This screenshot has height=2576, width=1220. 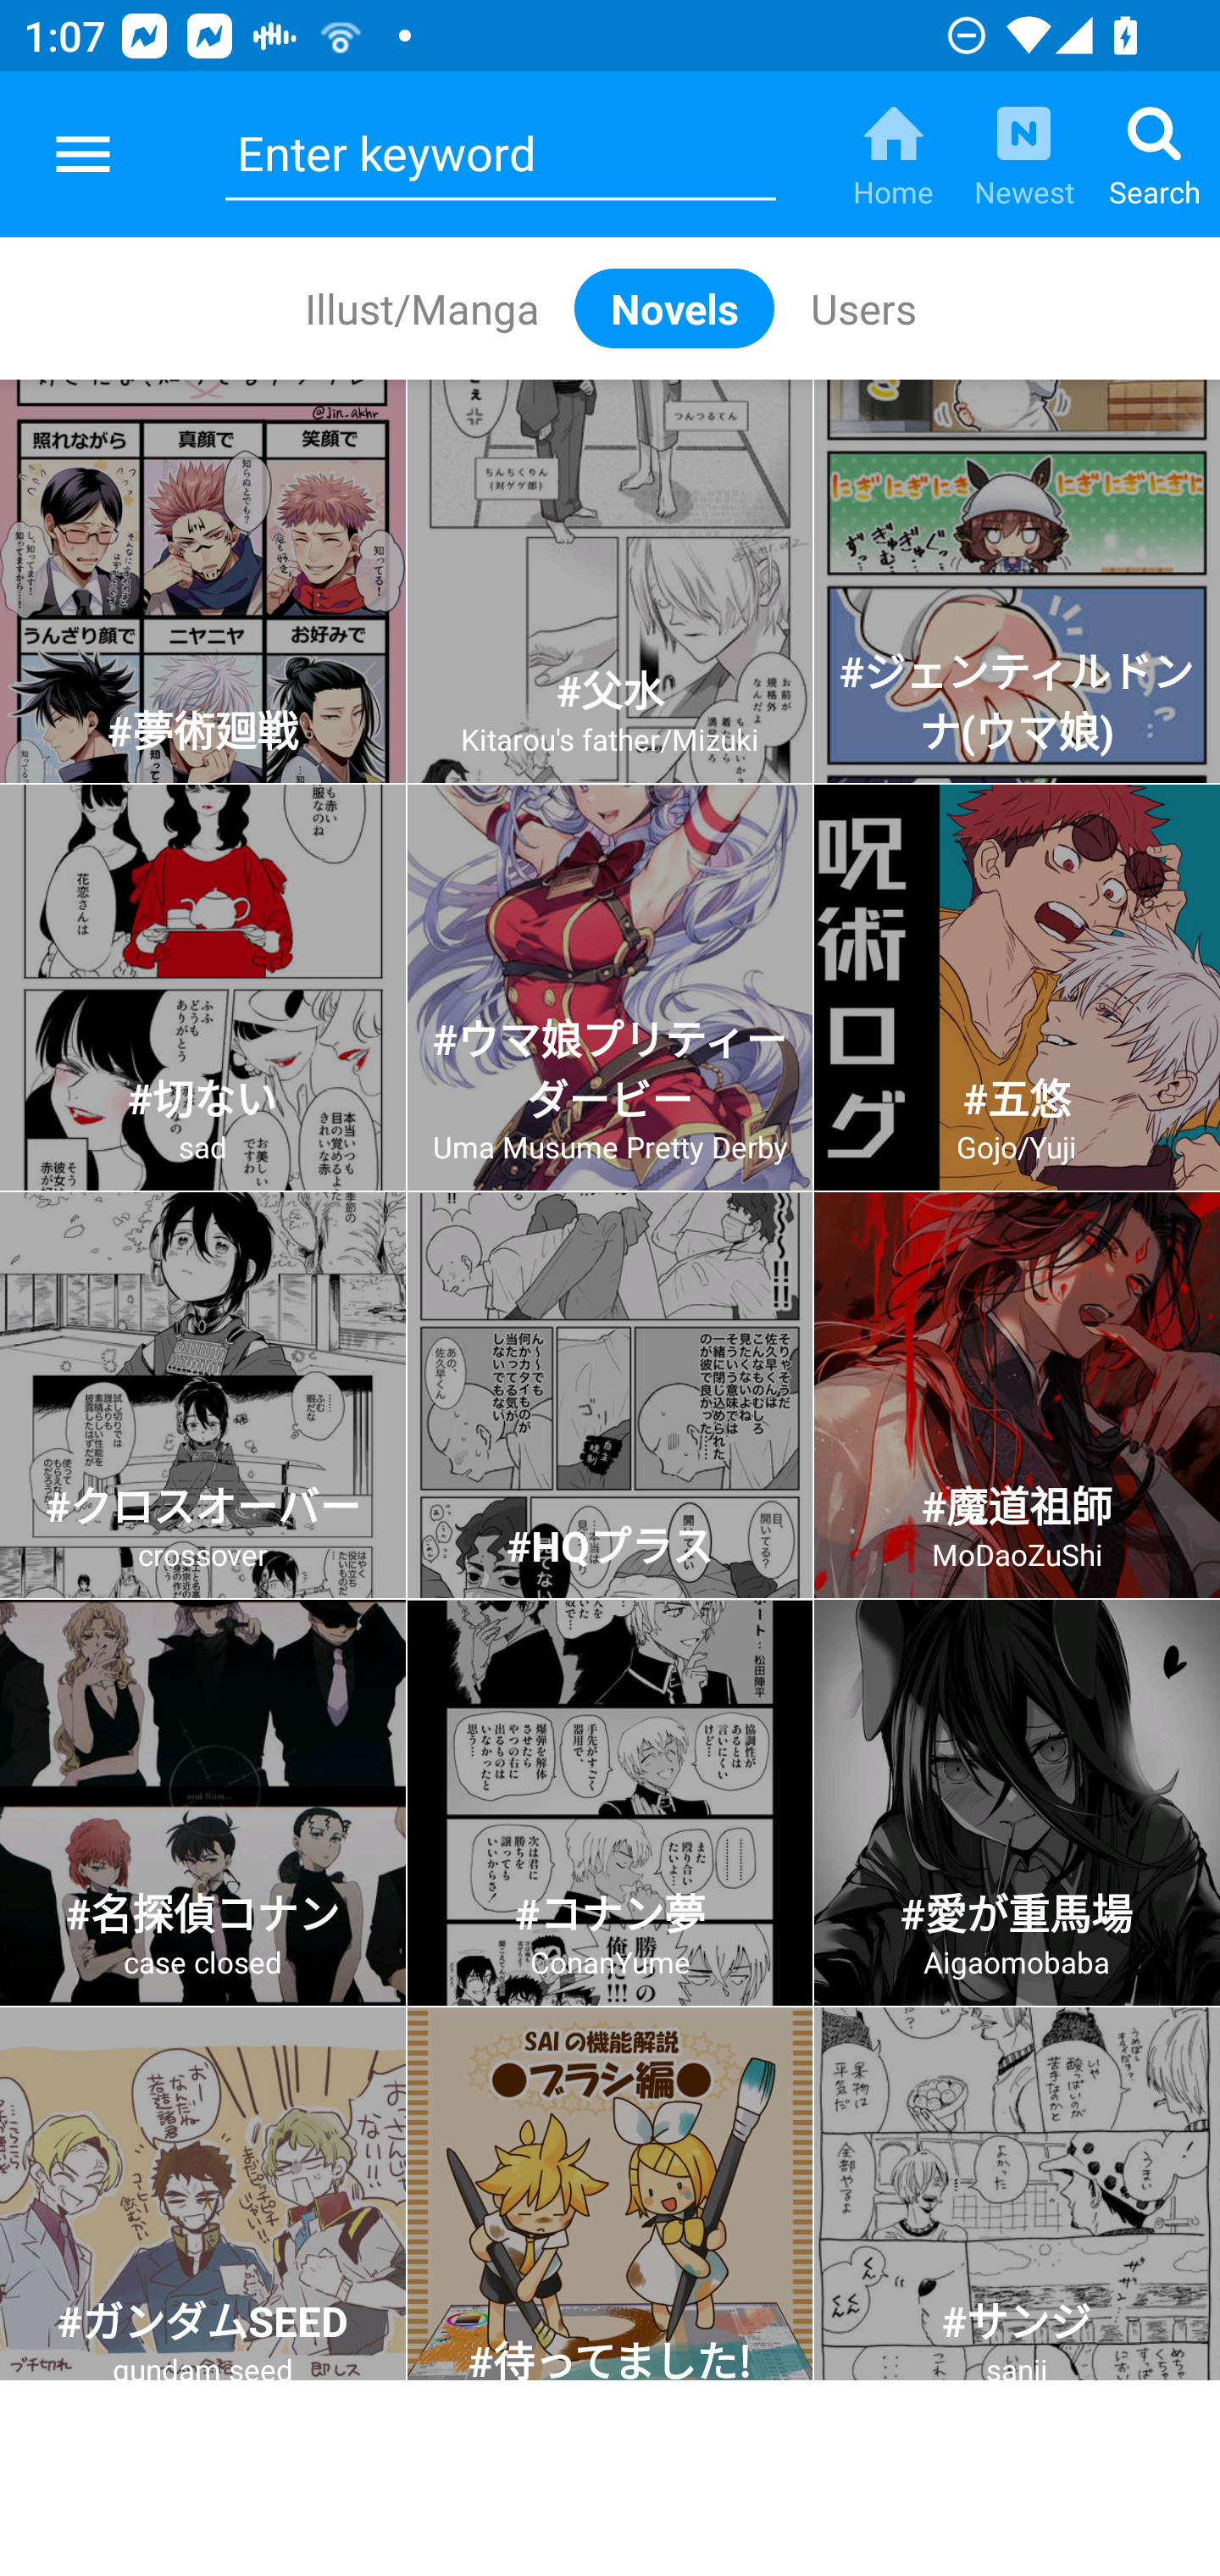 What do you see at coordinates (421, 307) in the screenshot?
I see `Illust/Manga` at bounding box center [421, 307].